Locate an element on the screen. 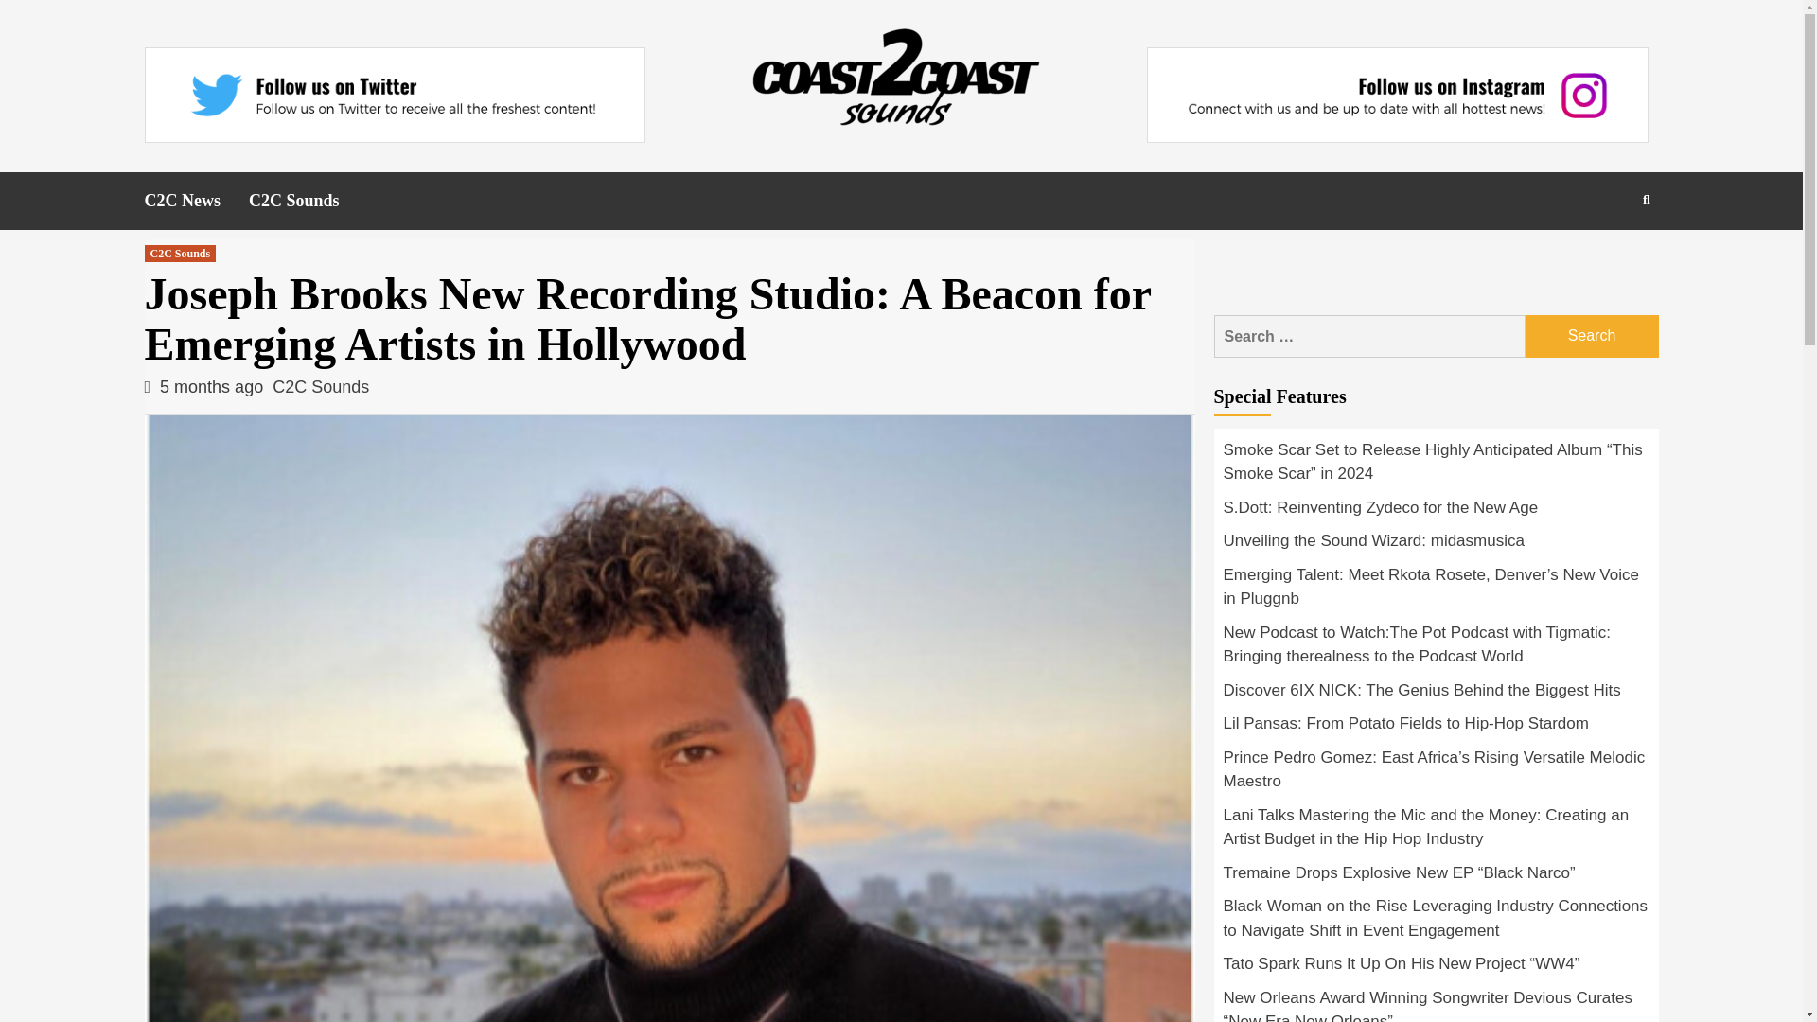 This screenshot has width=1817, height=1022. Discover 6IX NICK: The Genius Behind the Biggest Hits is located at coordinates (1435, 695).